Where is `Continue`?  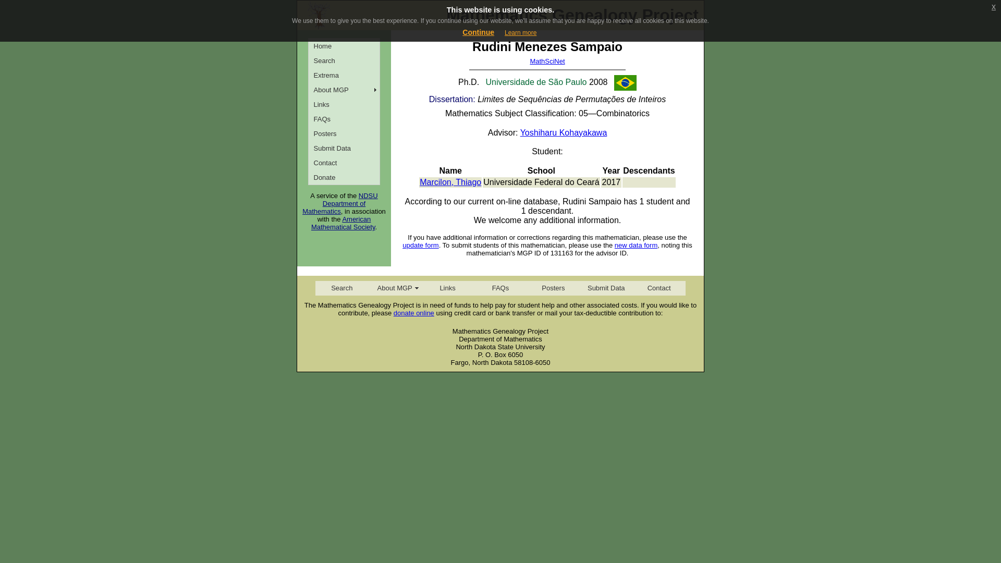
Continue is located at coordinates (479, 32).